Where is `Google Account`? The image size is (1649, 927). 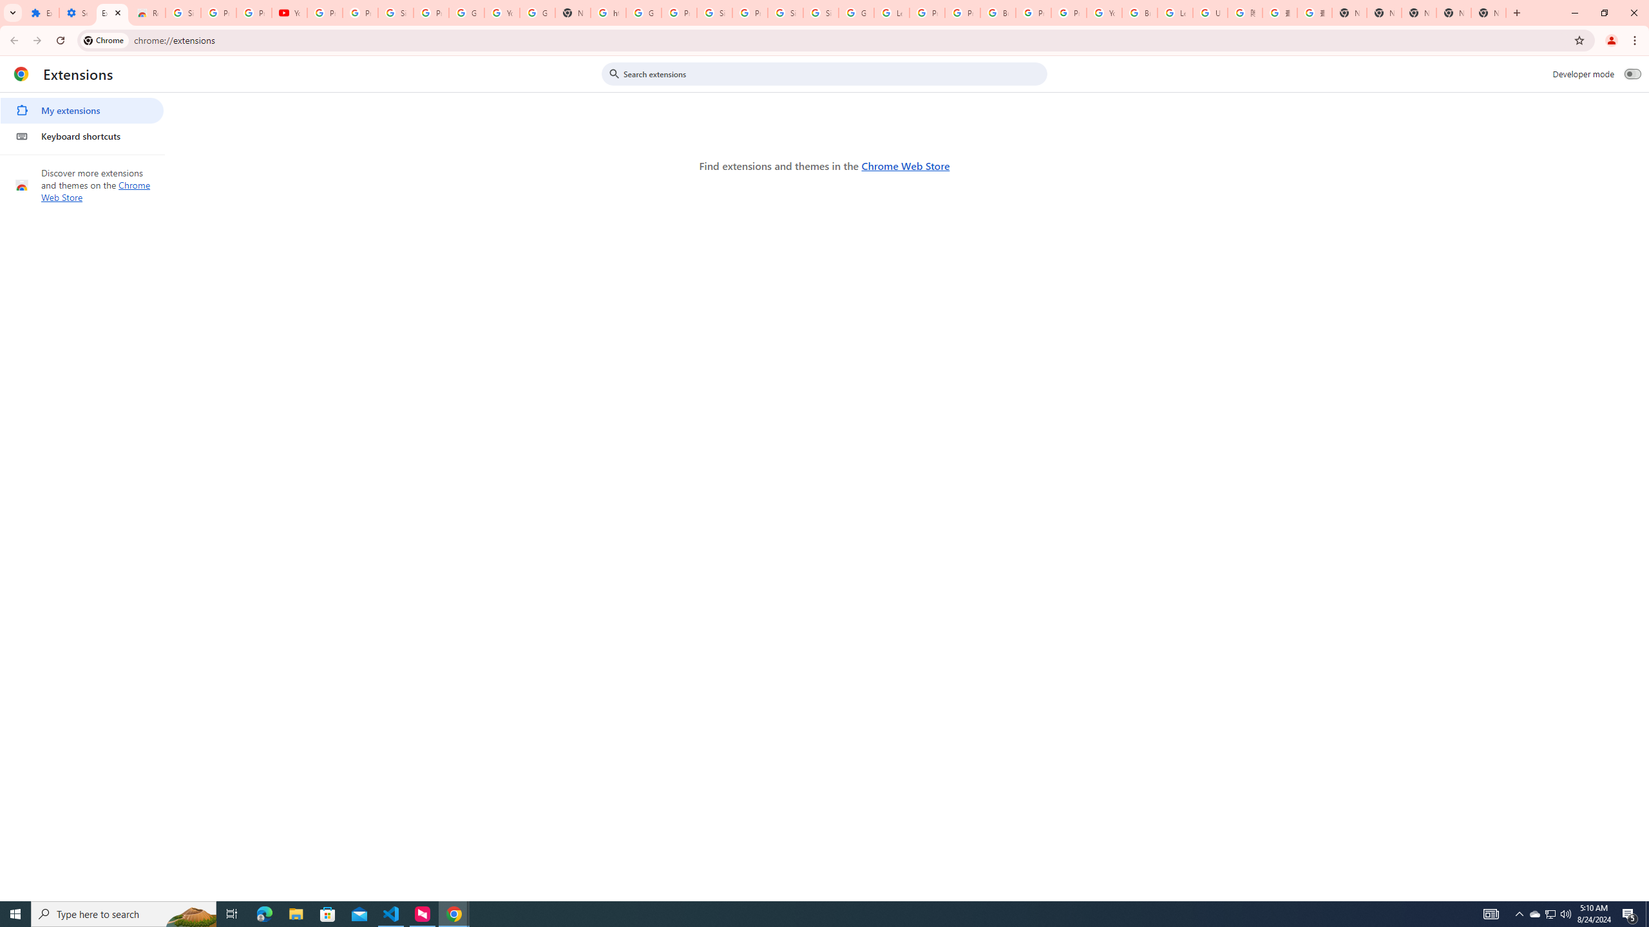 Google Account is located at coordinates (466, 13).